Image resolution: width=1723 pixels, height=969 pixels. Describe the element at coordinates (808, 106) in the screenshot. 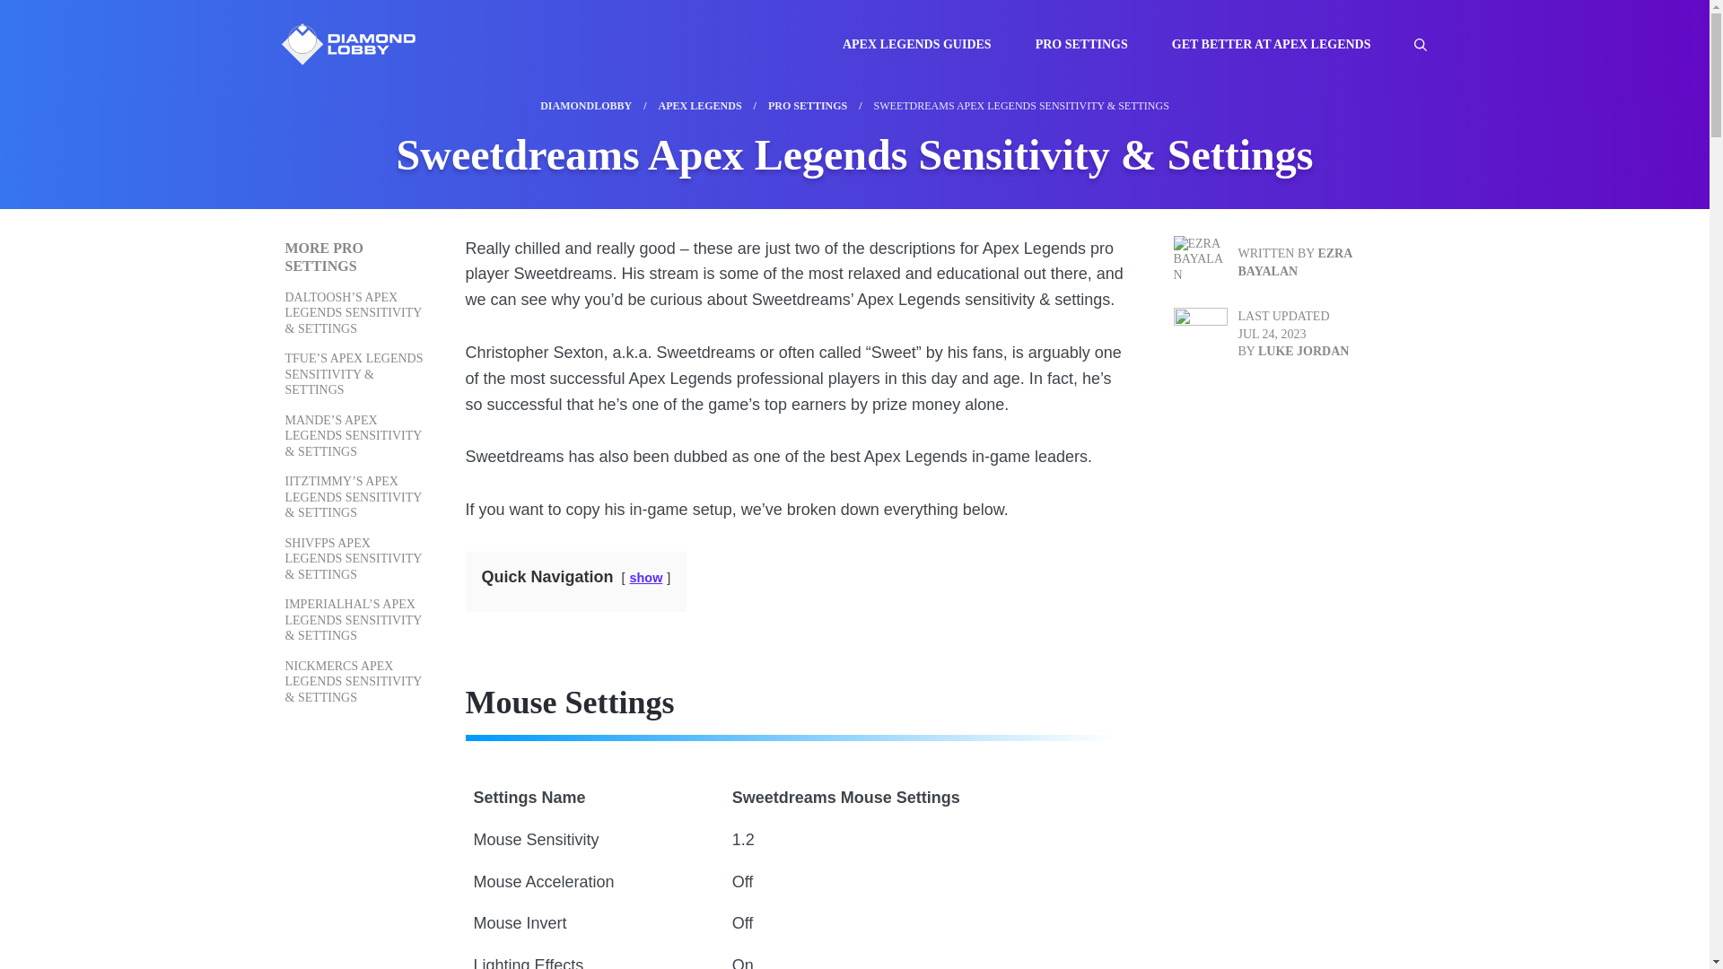

I see `PRO SETTINGS` at that location.